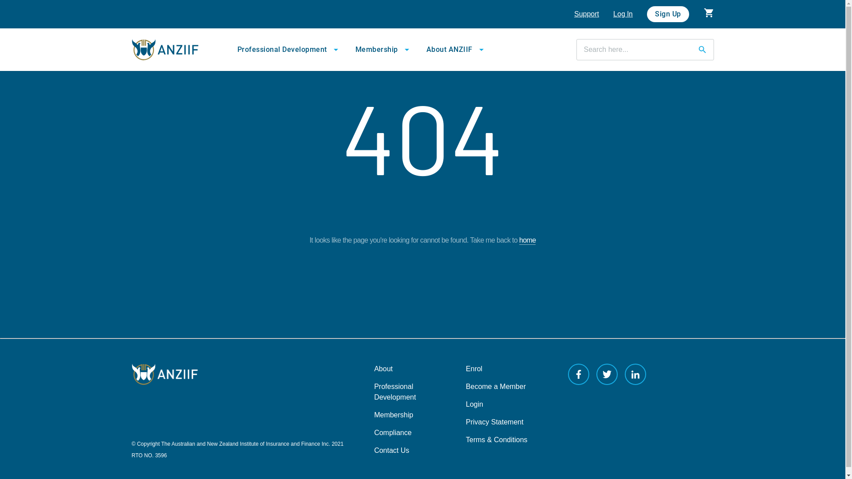  I want to click on Terms & Conditions, so click(497, 440).